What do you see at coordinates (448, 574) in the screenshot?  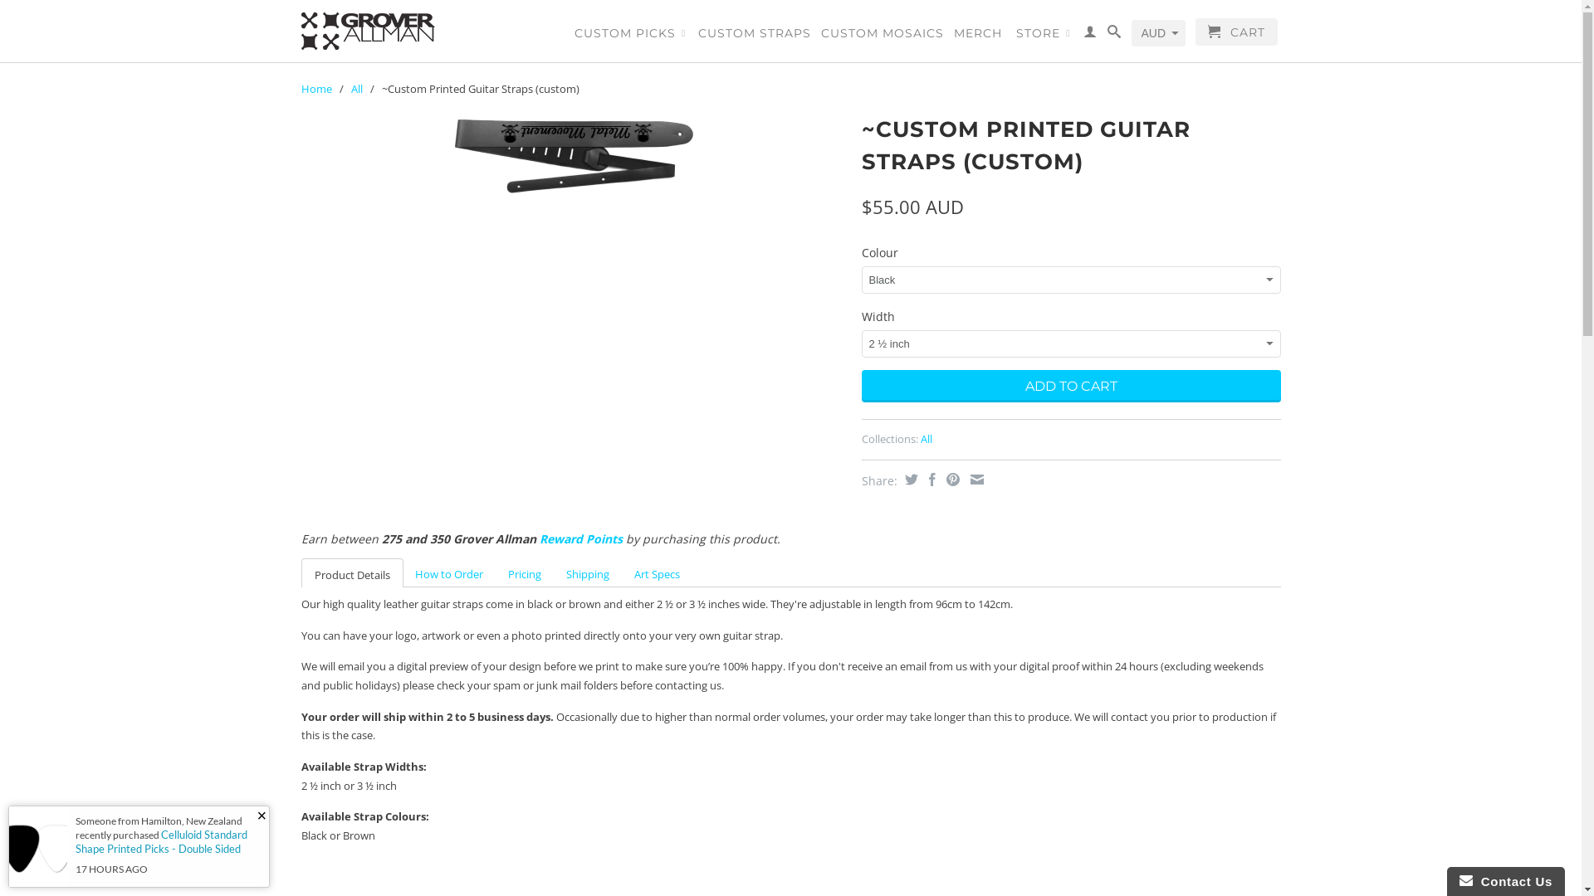 I see `How to Order` at bounding box center [448, 574].